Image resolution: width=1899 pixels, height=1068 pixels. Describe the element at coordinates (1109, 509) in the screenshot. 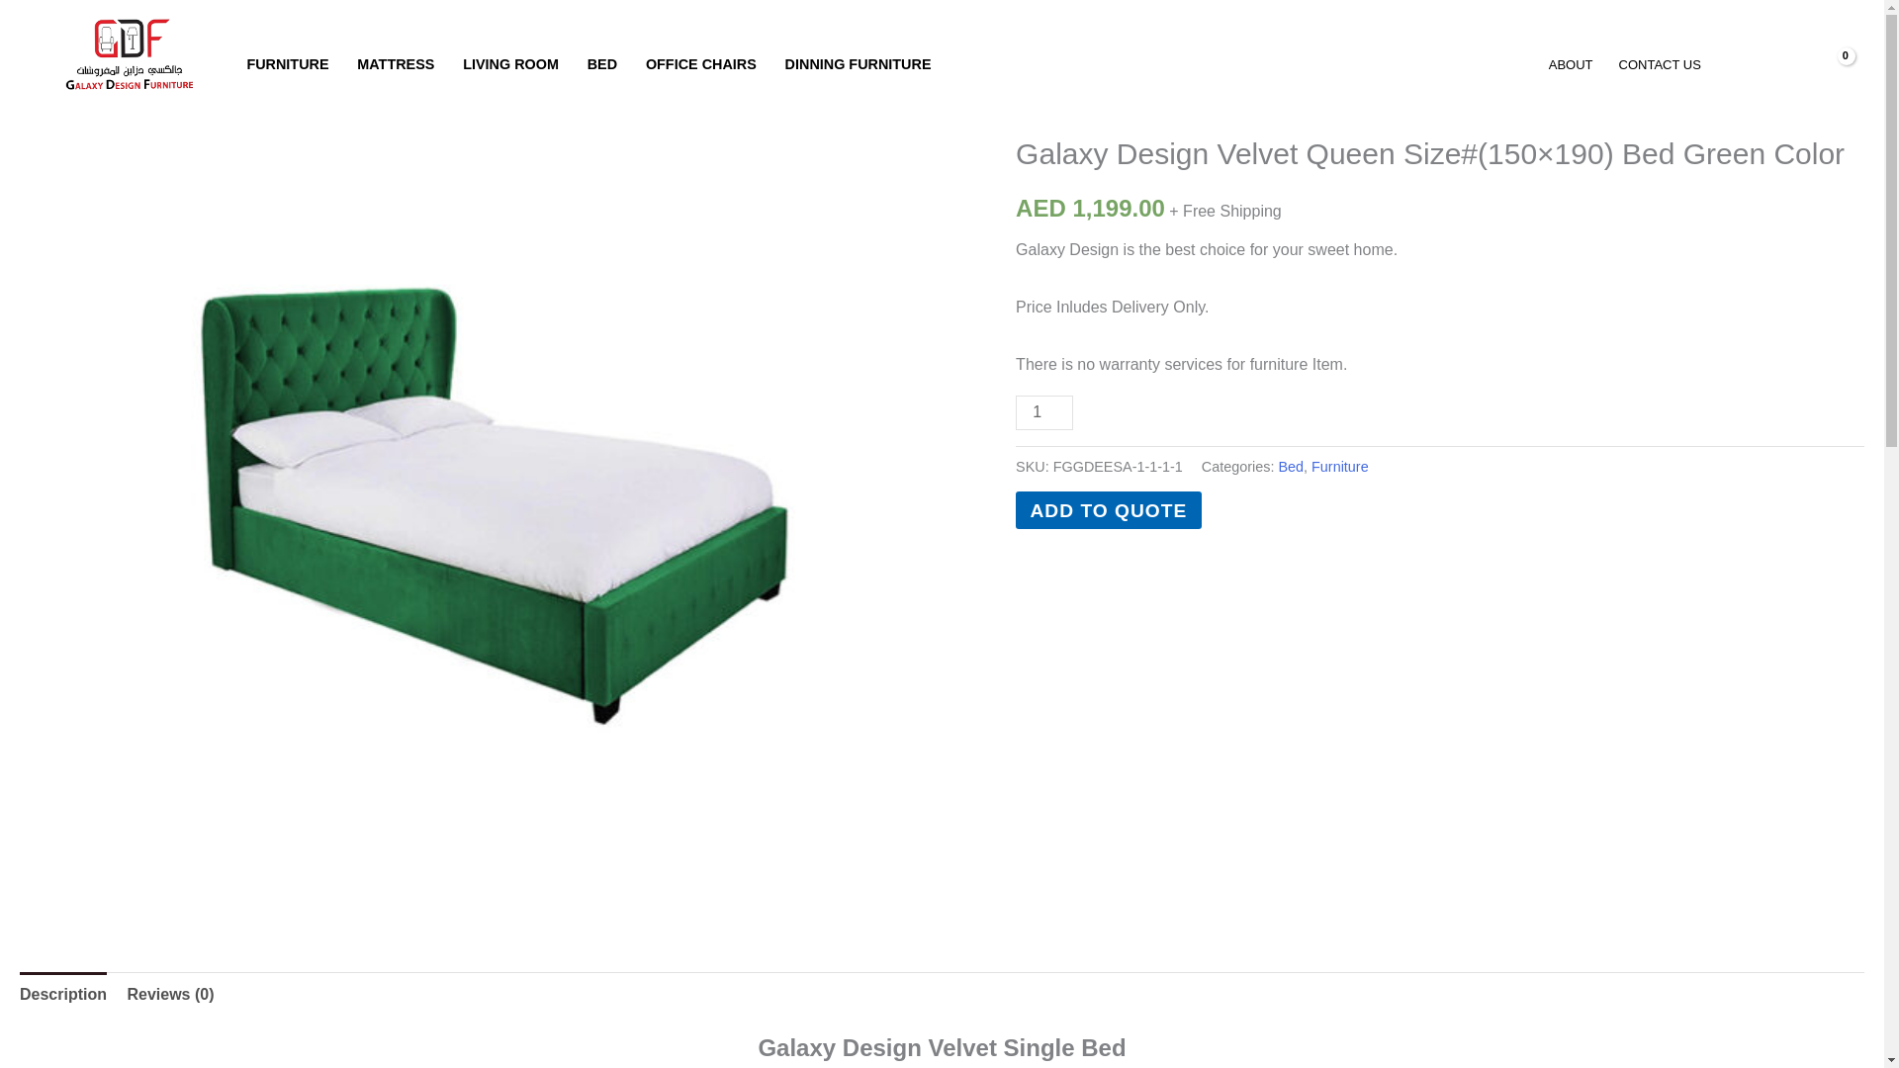

I see `ADD TO QUOTE` at that location.